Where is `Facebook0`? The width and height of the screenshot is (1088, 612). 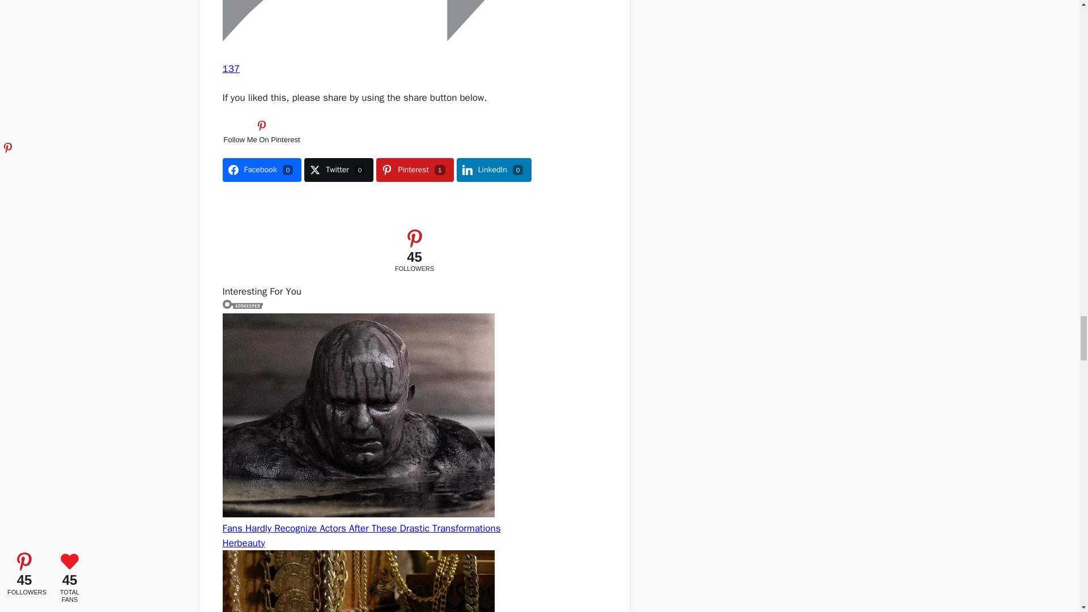
Facebook0 is located at coordinates (261, 169).